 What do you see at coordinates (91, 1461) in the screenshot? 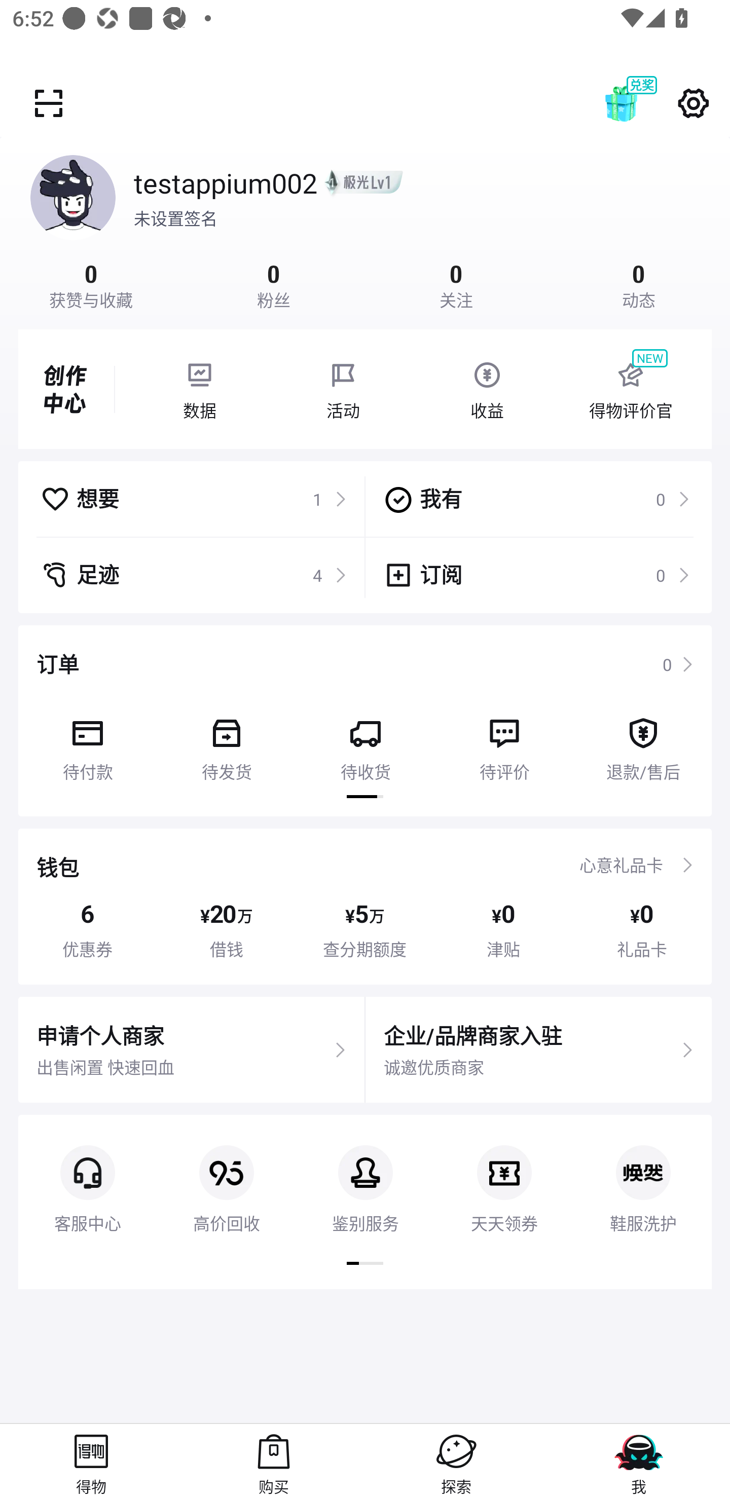
I see `得物` at bounding box center [91, 1461].